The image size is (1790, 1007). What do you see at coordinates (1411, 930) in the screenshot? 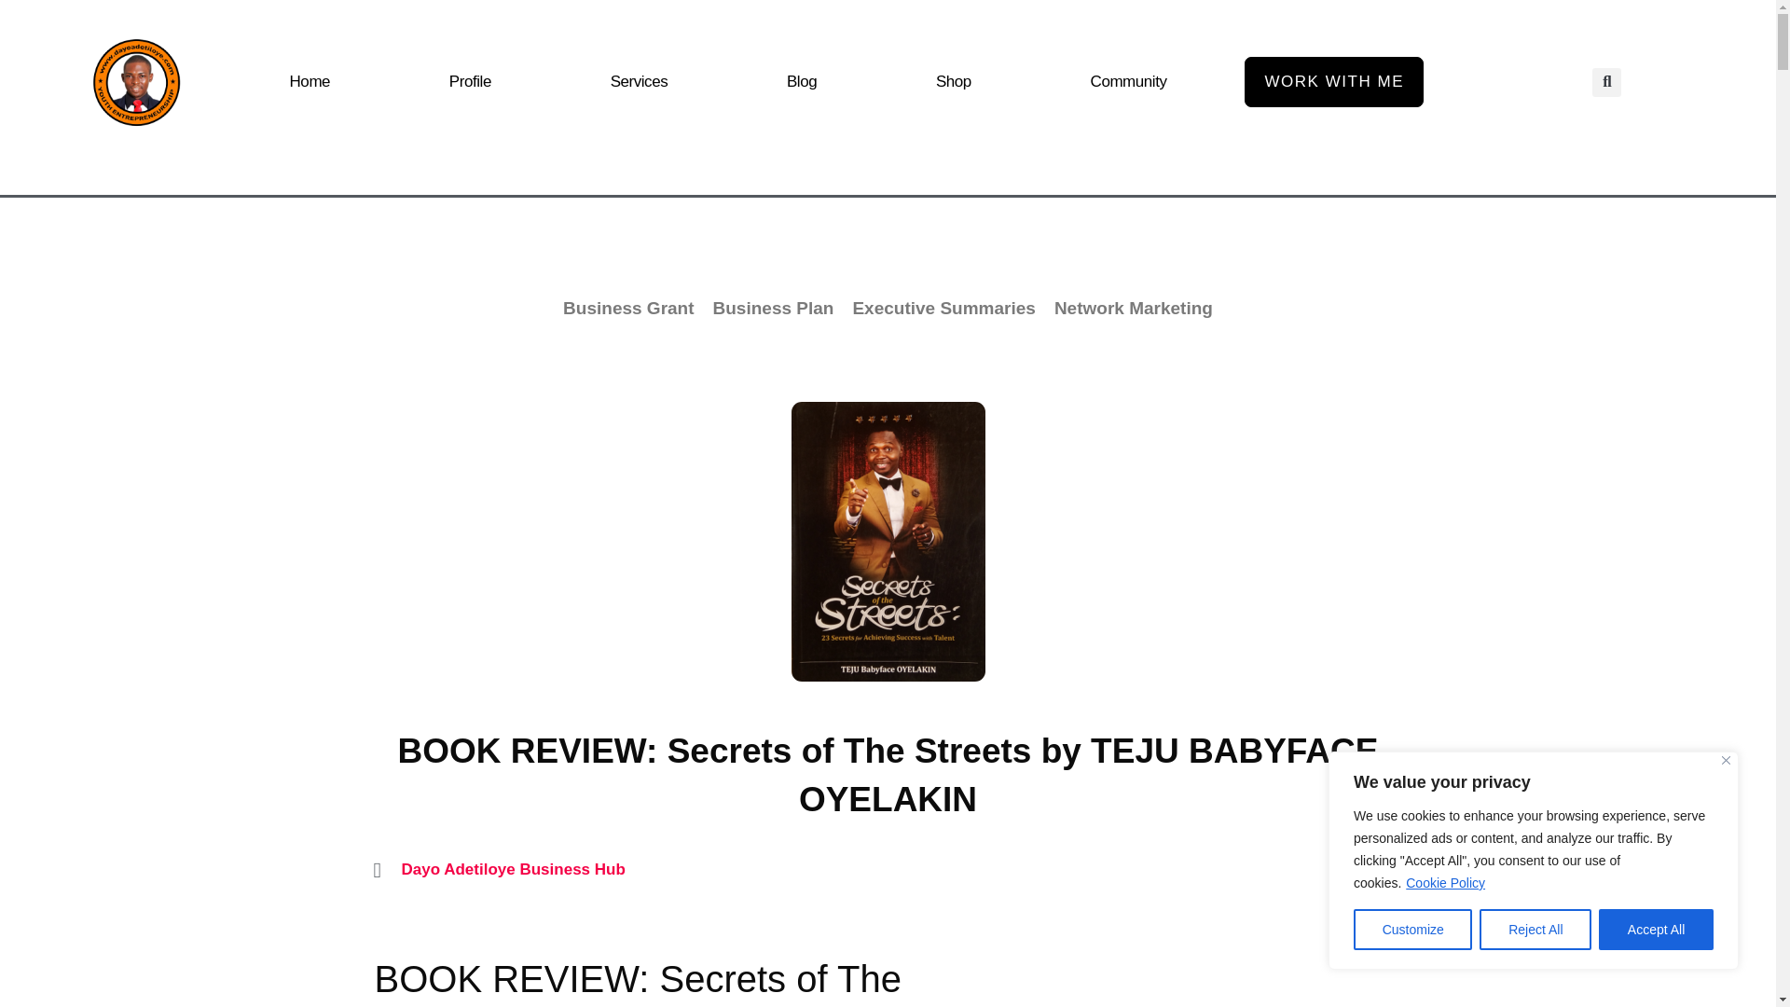
I see `Customize` at bounding box center [1411, 930].